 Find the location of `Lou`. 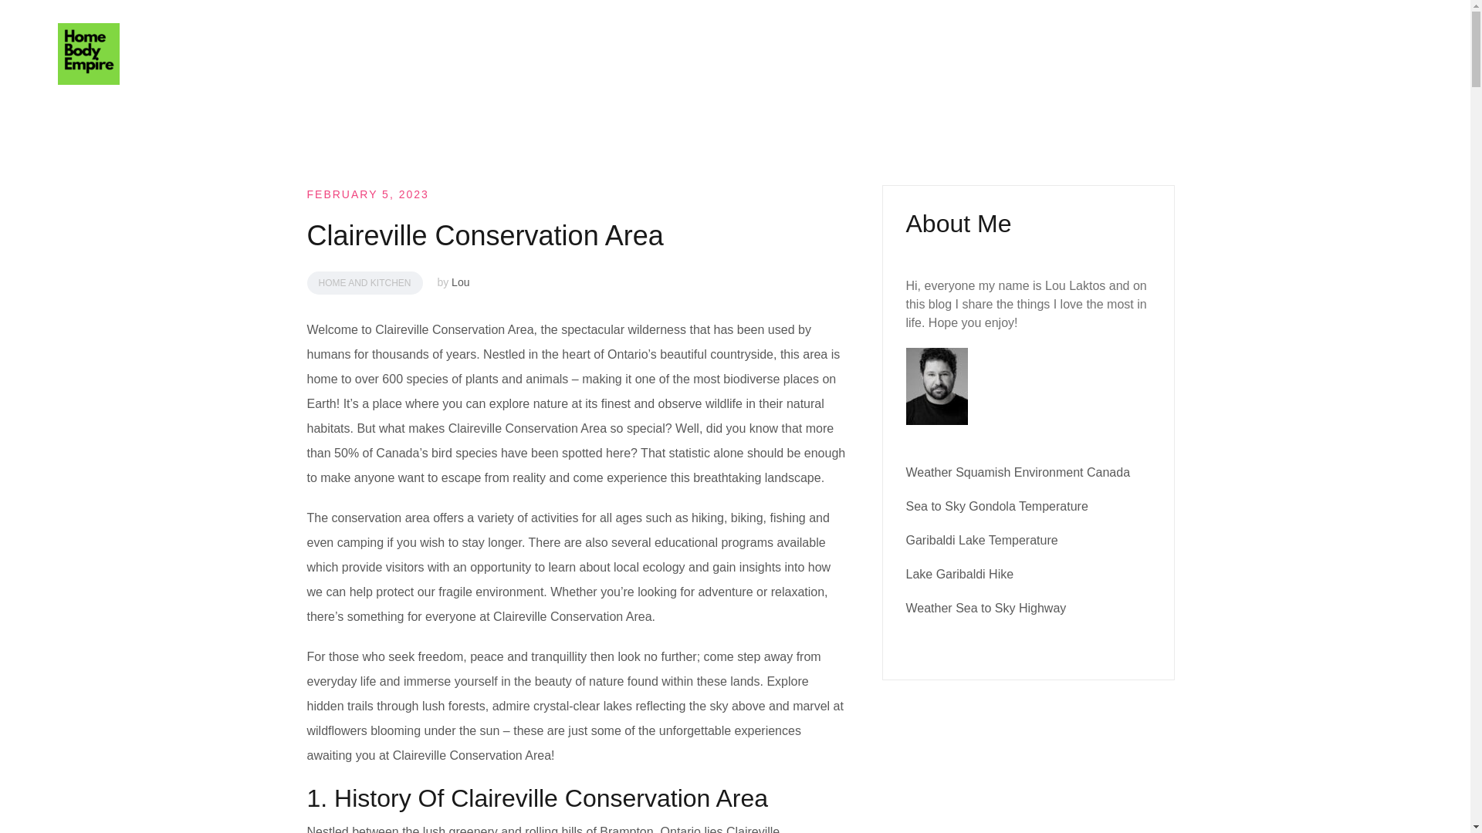

Lou is located at coordinates (460, 282).